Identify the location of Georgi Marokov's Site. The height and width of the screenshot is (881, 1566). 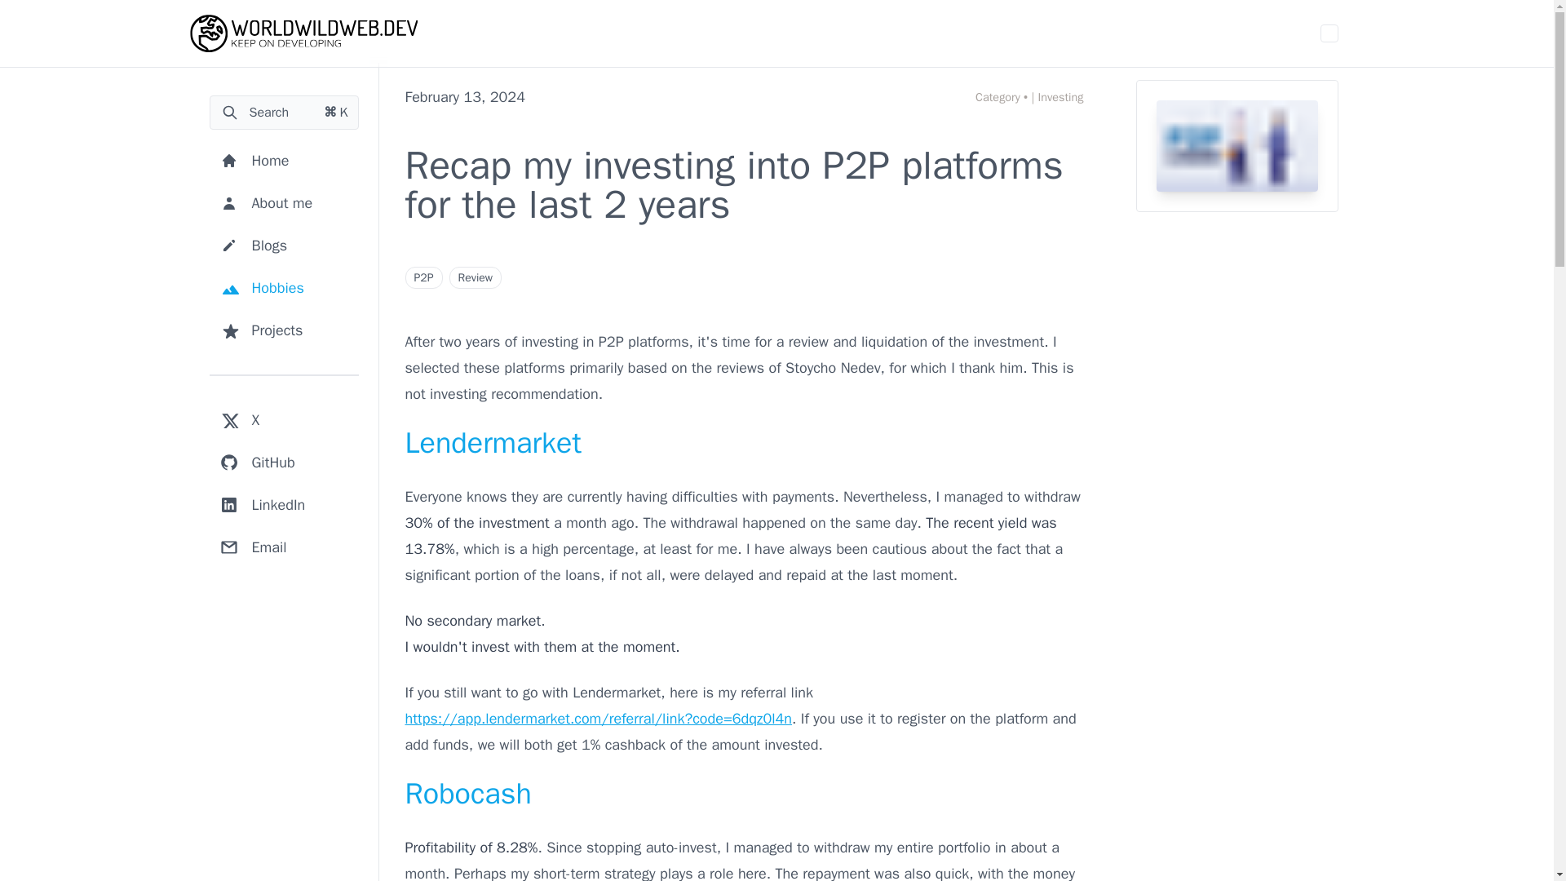
(303, 33).